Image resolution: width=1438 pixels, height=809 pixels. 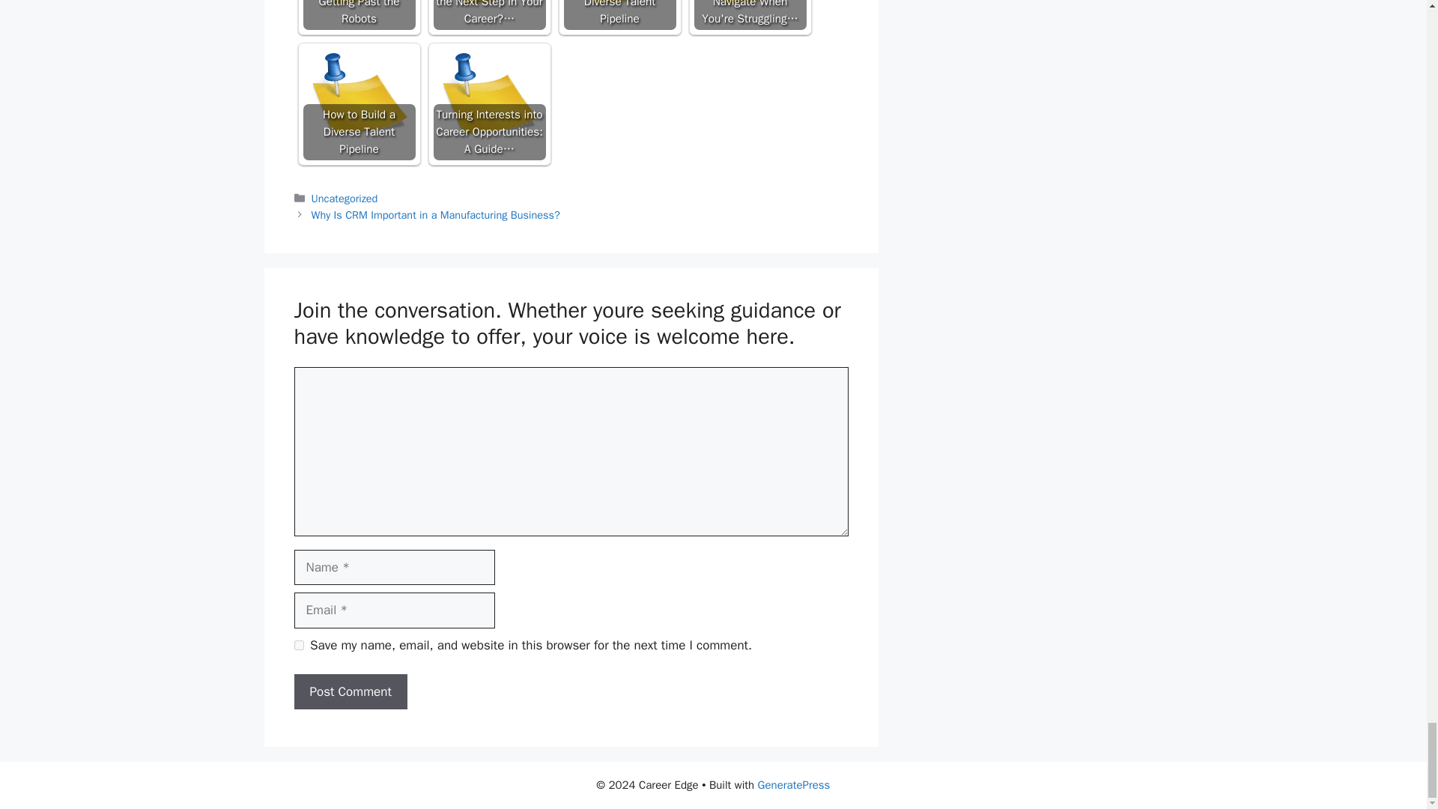 What do you see at coordinates (358, 103) in the screenshot?
I see `How to Build a Diverse Talent Pipeline` at bounding box center [358, 103].